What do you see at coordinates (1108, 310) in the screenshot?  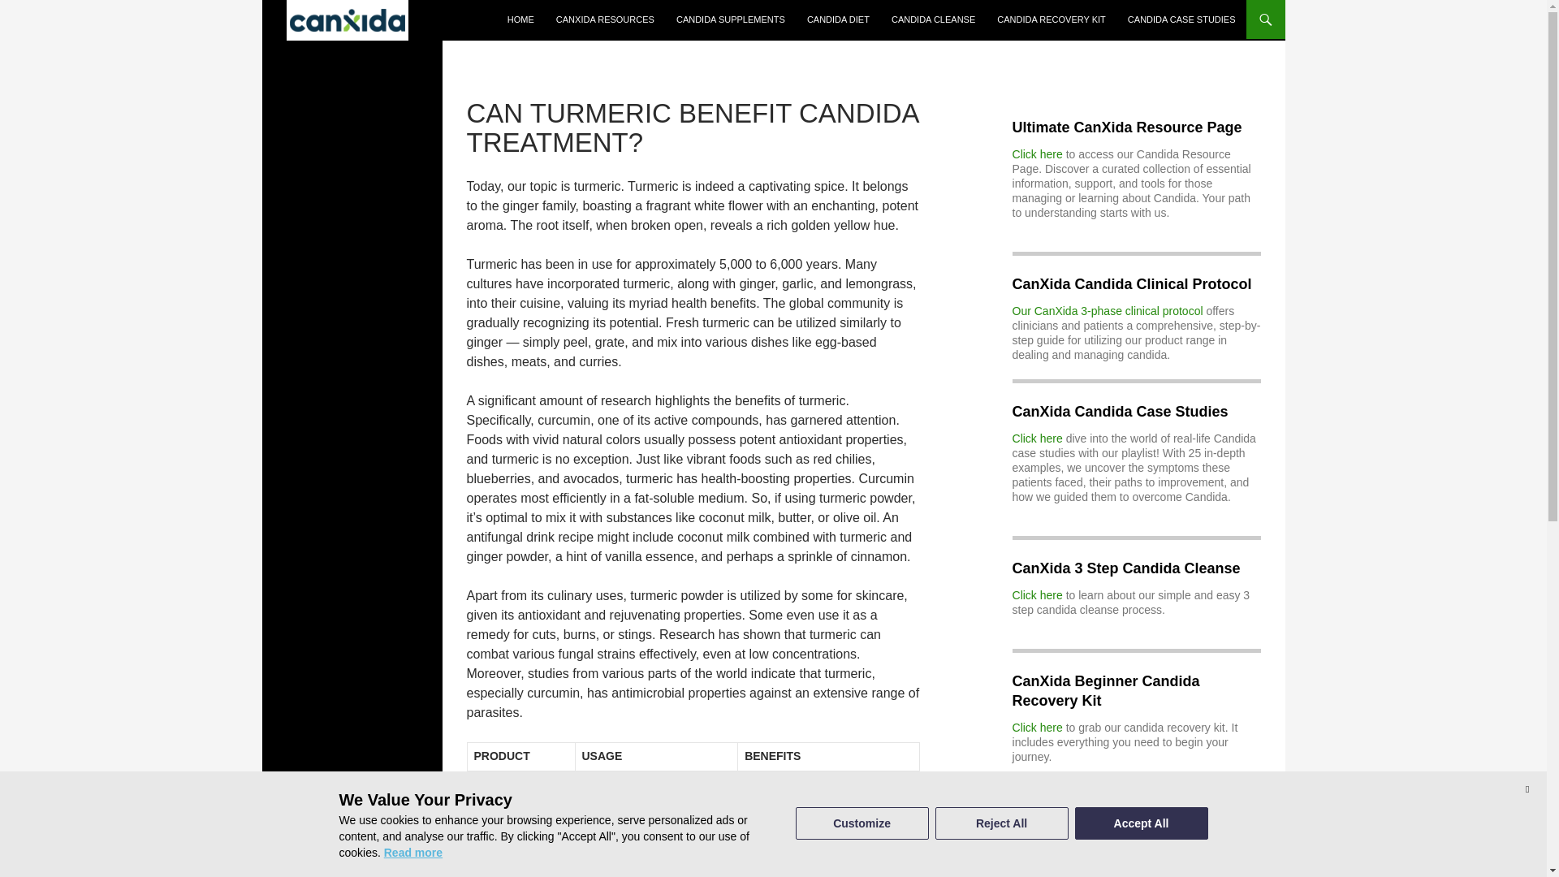 I see `Our CanXida 3-phase clinical protocol` at bounding box center [1108, 310].